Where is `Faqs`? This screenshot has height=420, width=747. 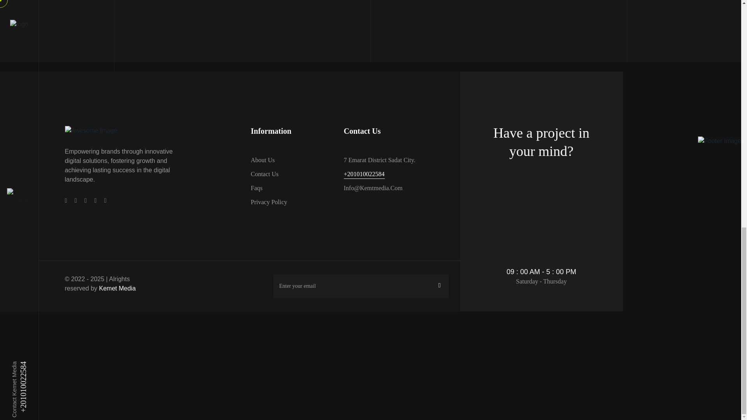 Faqs is located at coordinates (256, 188).